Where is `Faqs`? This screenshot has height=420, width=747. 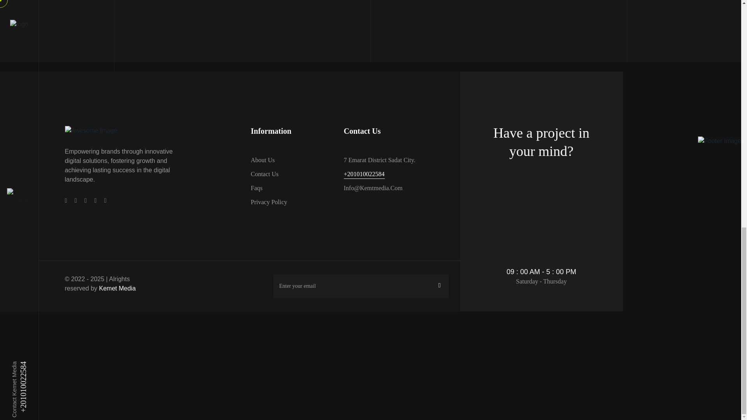 Faqs is located at coordinates (256, 188).